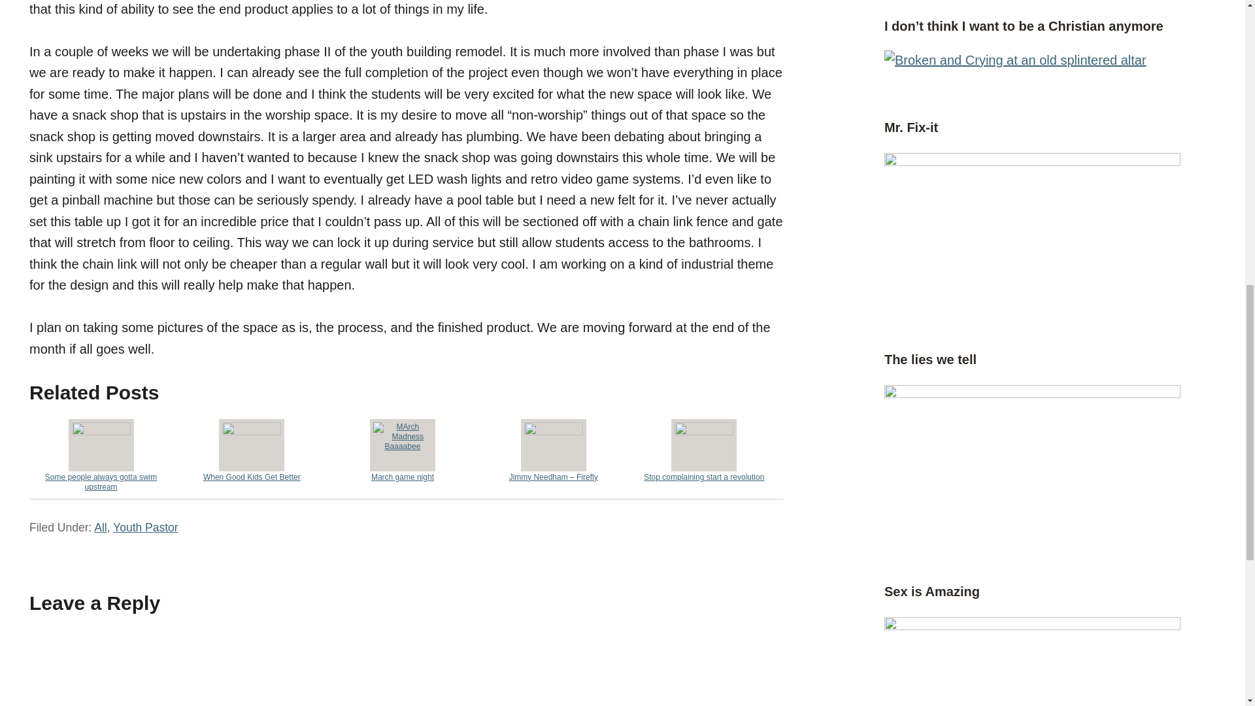 The width and height of the screenshot is (1255, 706). I want to click on Permanent Link toWhen Good Kids Get Better, so click(252, 450).